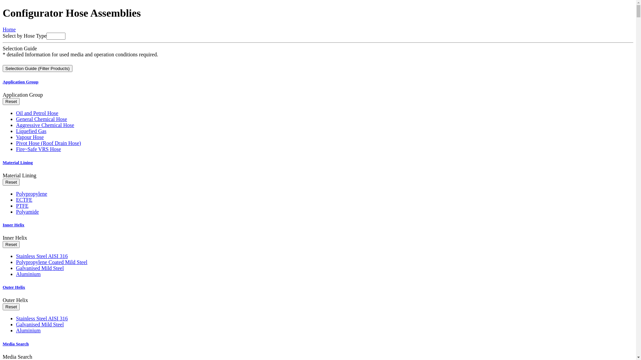 The width and height of the screenshot is (641, 360). What do you see at coordinates (37, 69) in the screenshot?
I see `Selection Guide (Filter Products)` at bounding box center [37, 69].